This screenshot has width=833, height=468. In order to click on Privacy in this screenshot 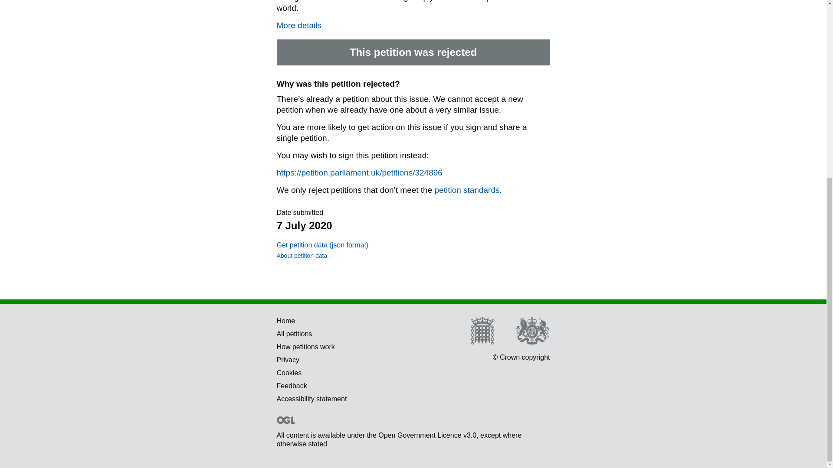, I will do `click(288, 360)`.